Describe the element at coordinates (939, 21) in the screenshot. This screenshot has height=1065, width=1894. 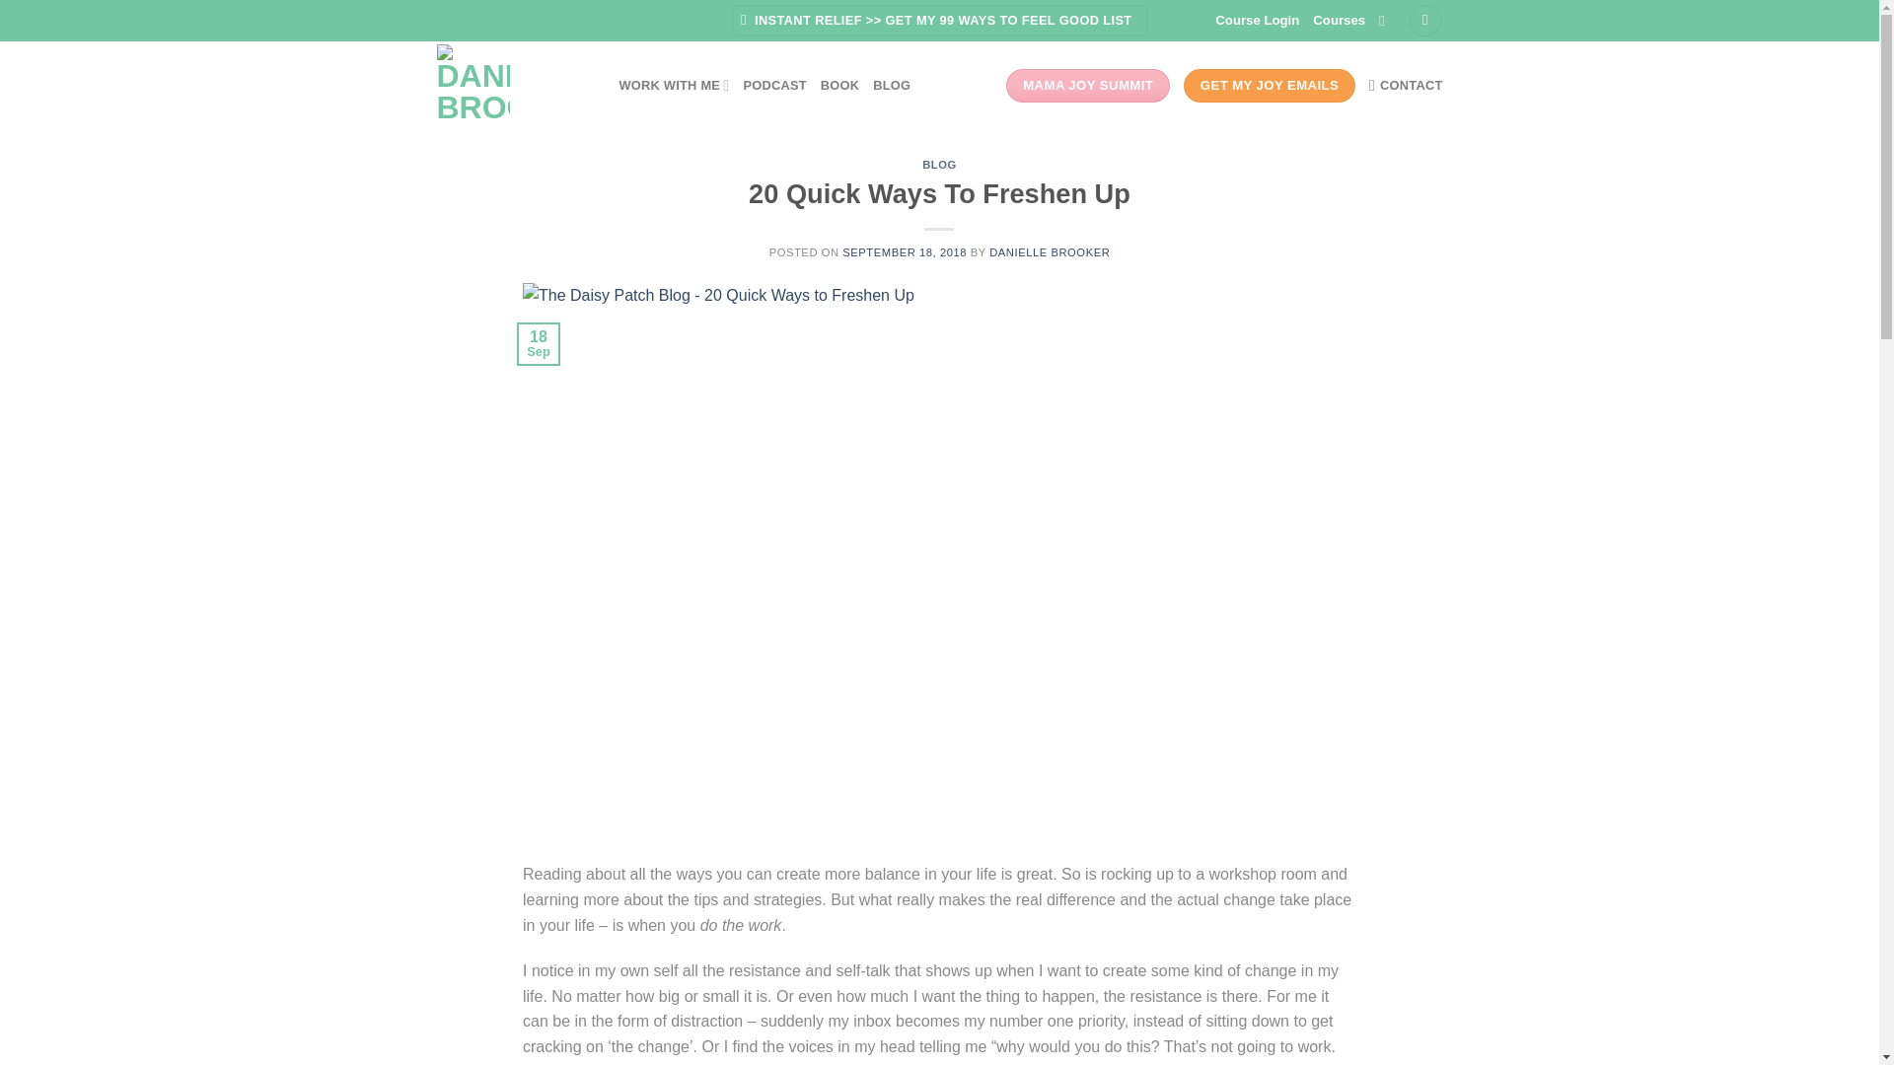
I see `Sign up for Newsletter` at that location.